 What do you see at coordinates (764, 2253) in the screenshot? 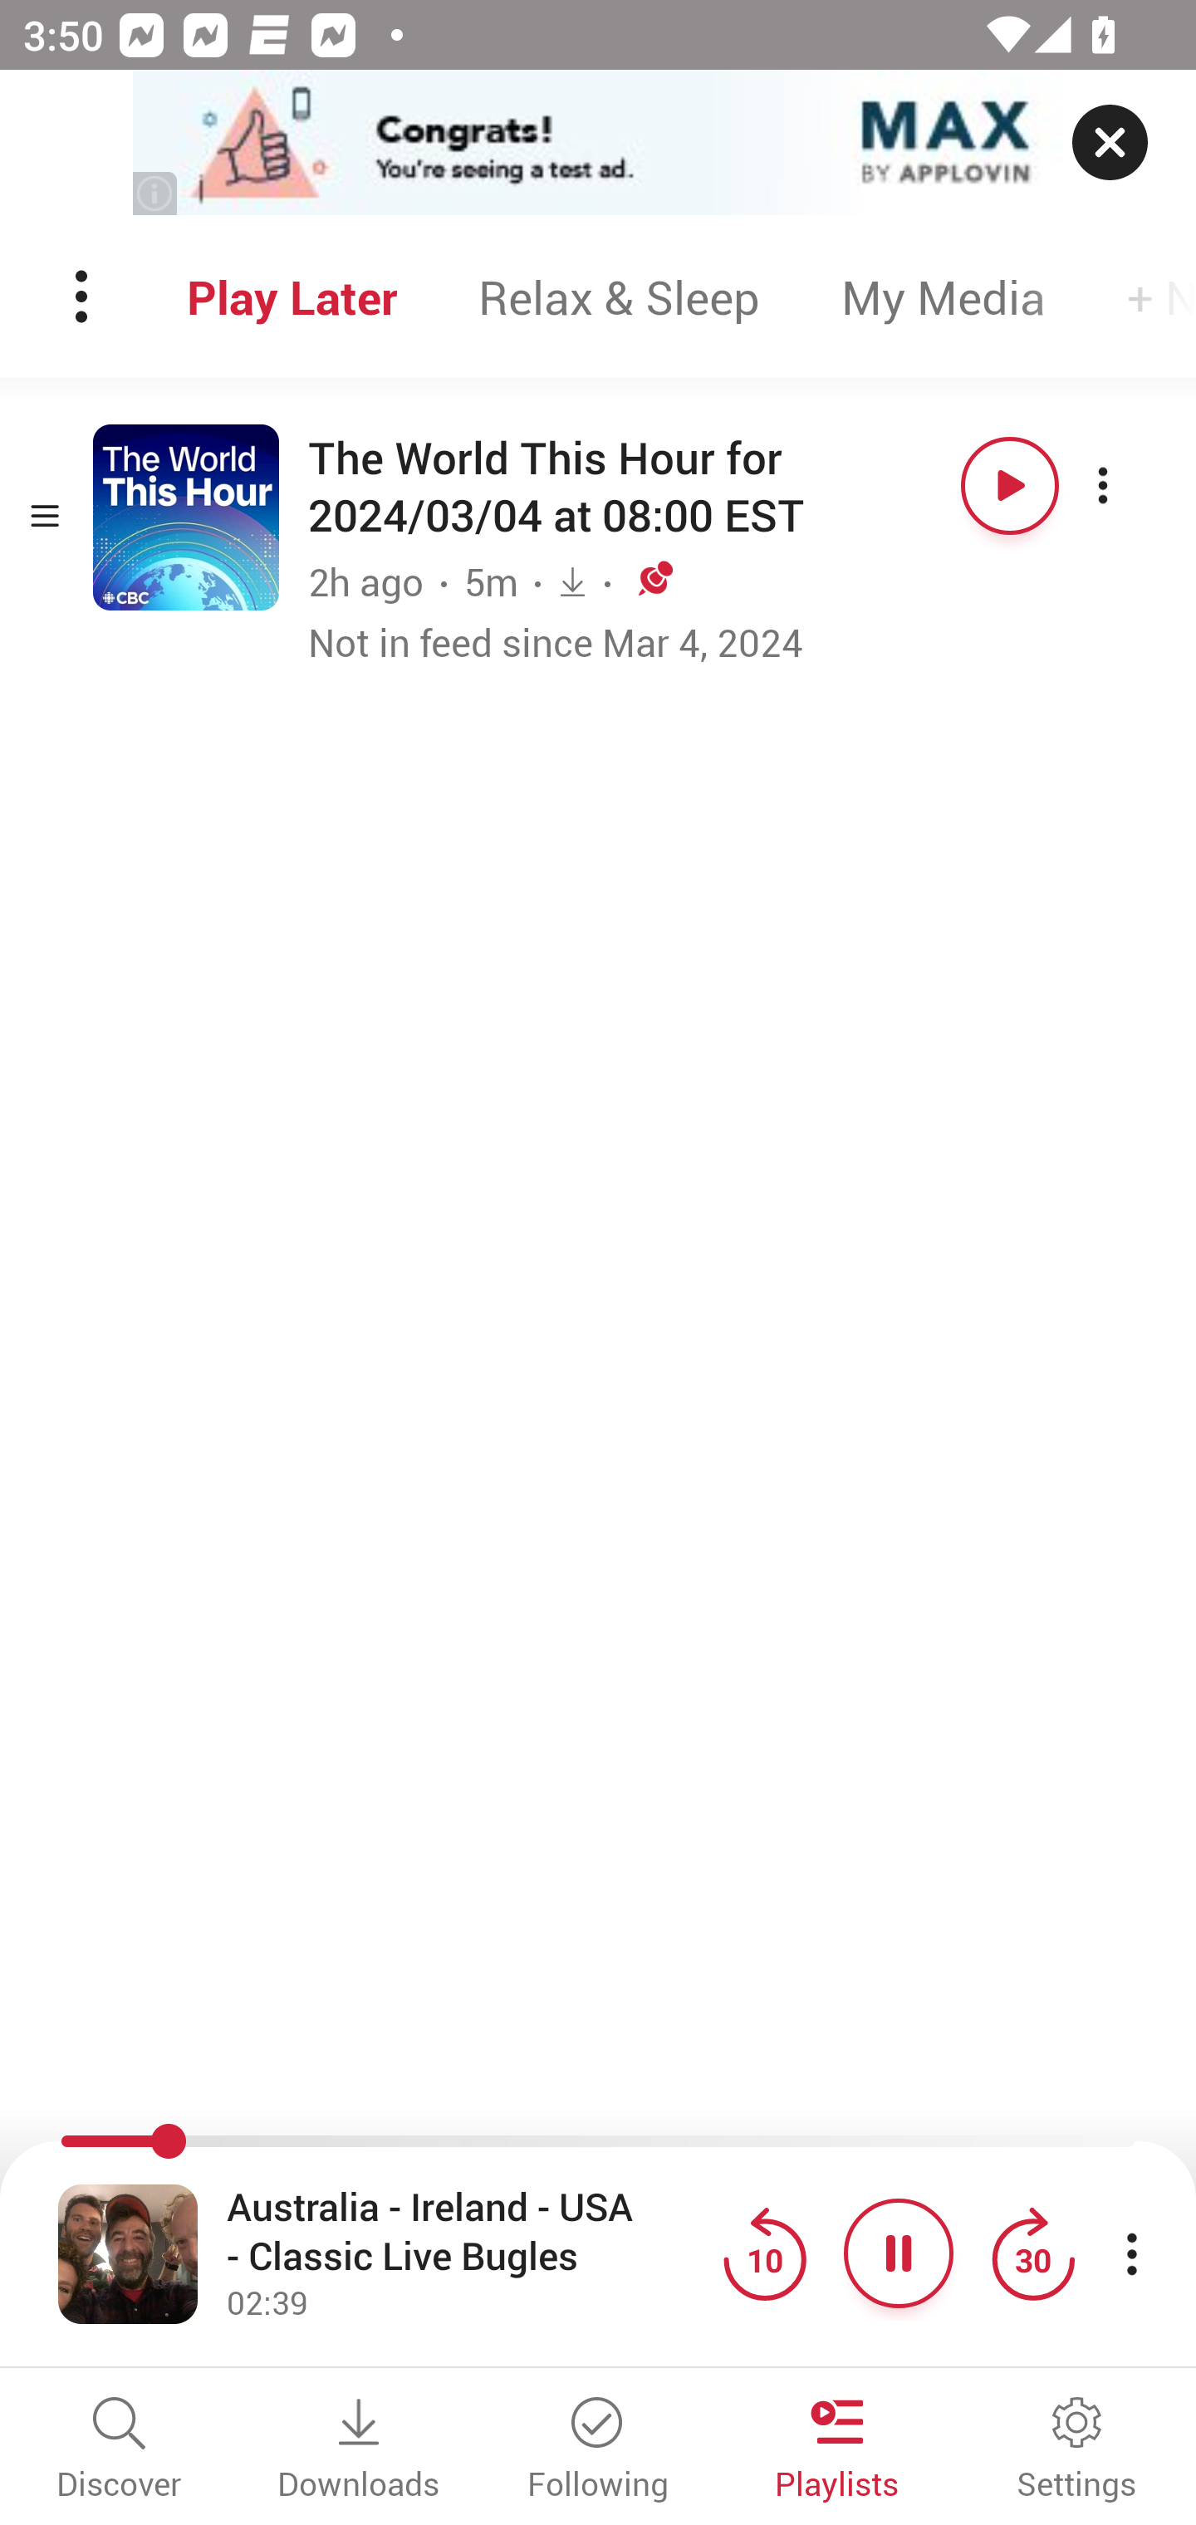
I see `Jump back` at bounding box center [764, 2253].